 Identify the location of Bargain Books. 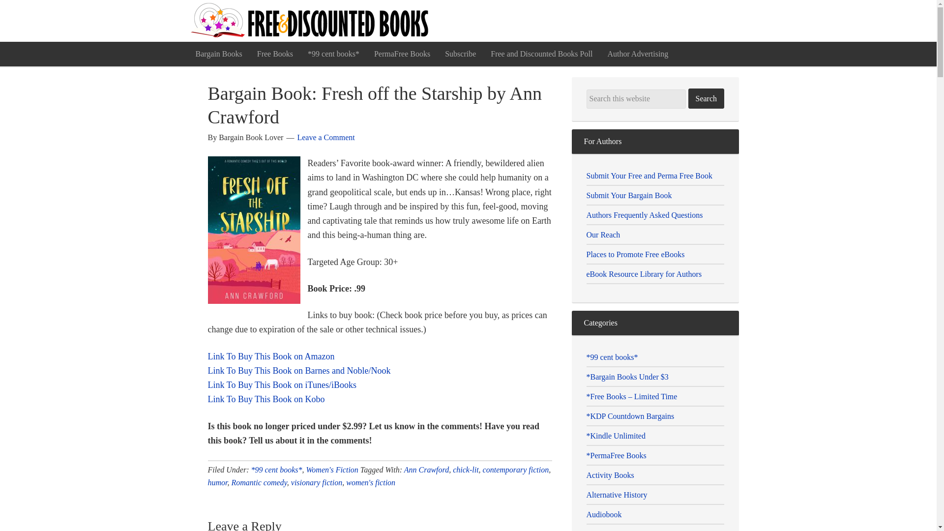
(218, 54).